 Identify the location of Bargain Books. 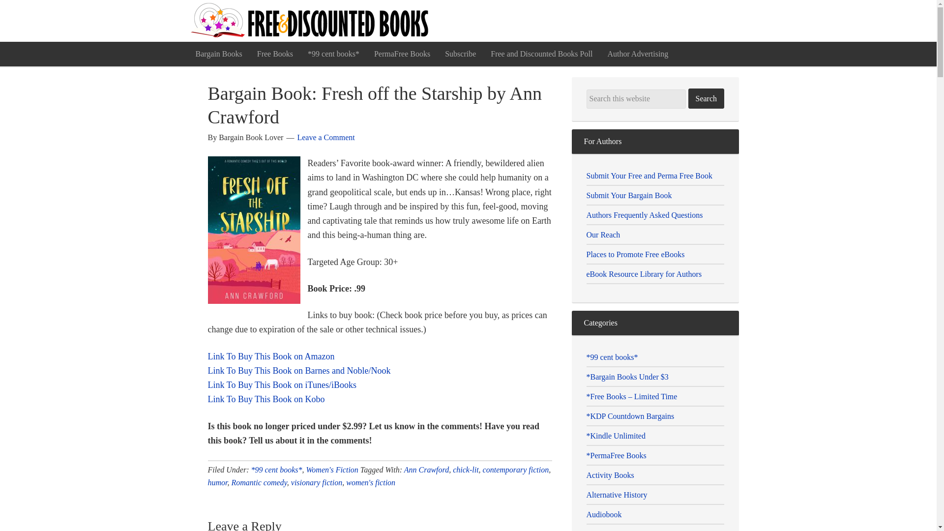
(218, 54).